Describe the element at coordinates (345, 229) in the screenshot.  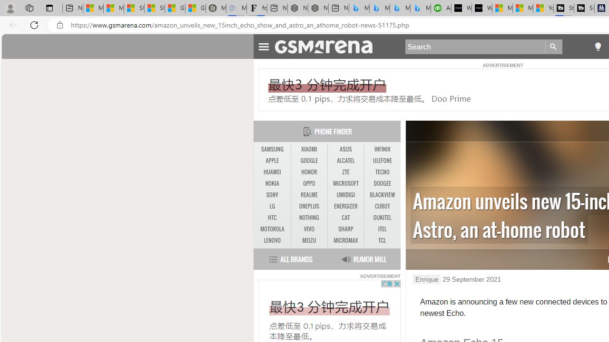
I see `SHARP` at that location.